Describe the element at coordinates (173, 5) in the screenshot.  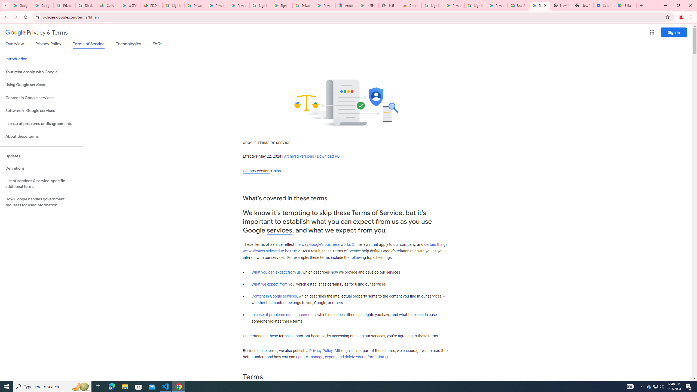
I see `Sign in - Google Accounts` at that location.